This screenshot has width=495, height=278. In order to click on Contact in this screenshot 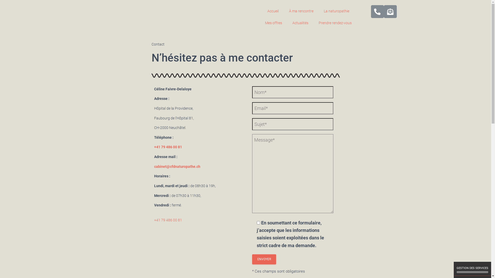, I will do `click(158, 44)`.